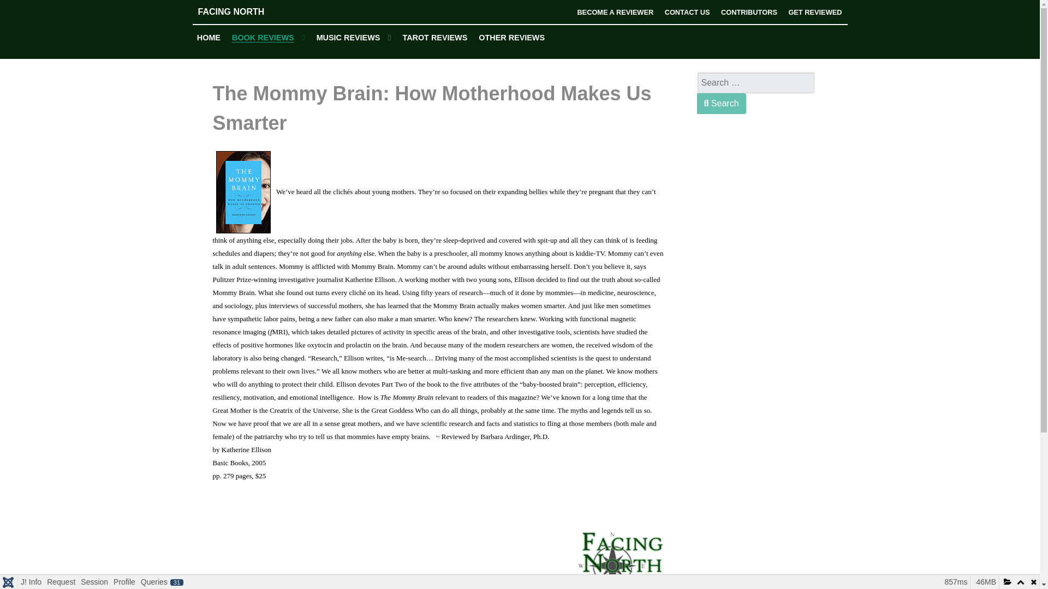  What do you see at coordinates (269, 38) in the screenshot?
I see `BOOK REVIEWS` at bounding box center [269, 38].